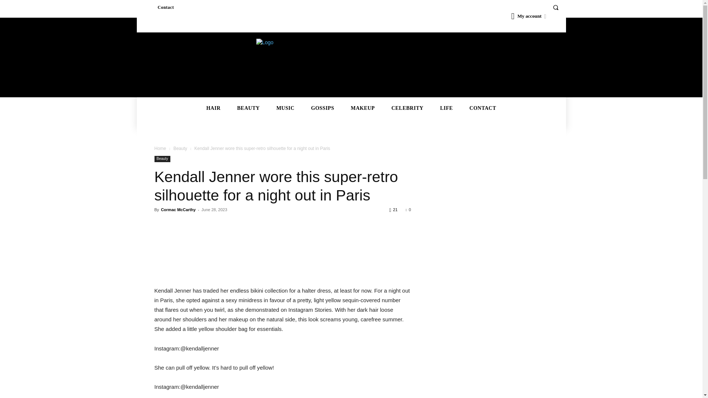 The image size is (708, 398). Describe the element at coordinates (363, 108) in the screenshot. I see `MAKEUP` at that location.